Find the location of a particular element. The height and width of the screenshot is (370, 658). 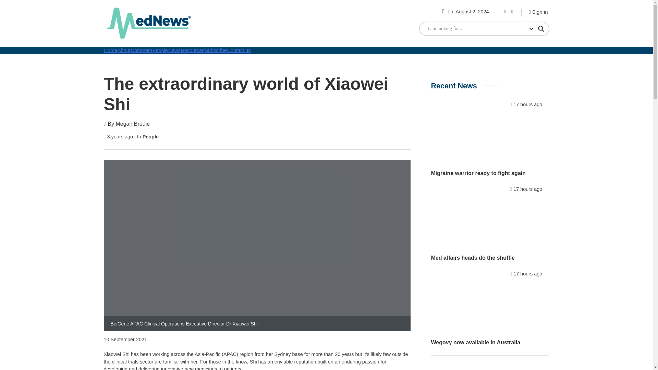

Subscribe is located at coordinates (216, 50).